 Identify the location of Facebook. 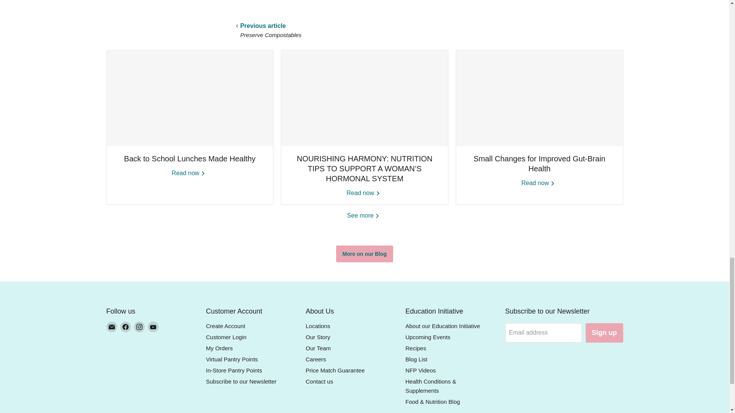
(126, 327).